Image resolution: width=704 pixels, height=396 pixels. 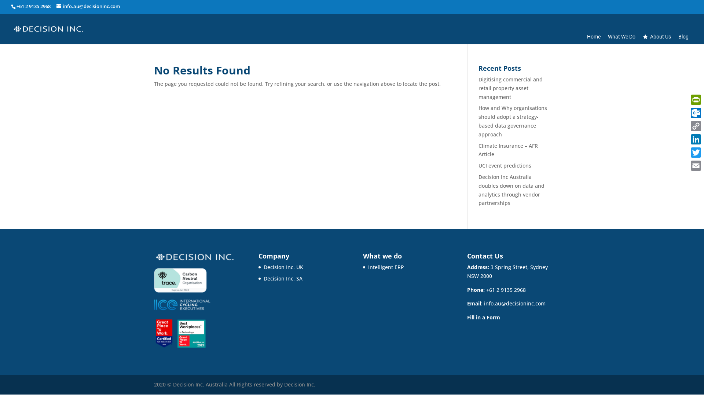 I want to click on Copy Link, so click(x=696, y=126).